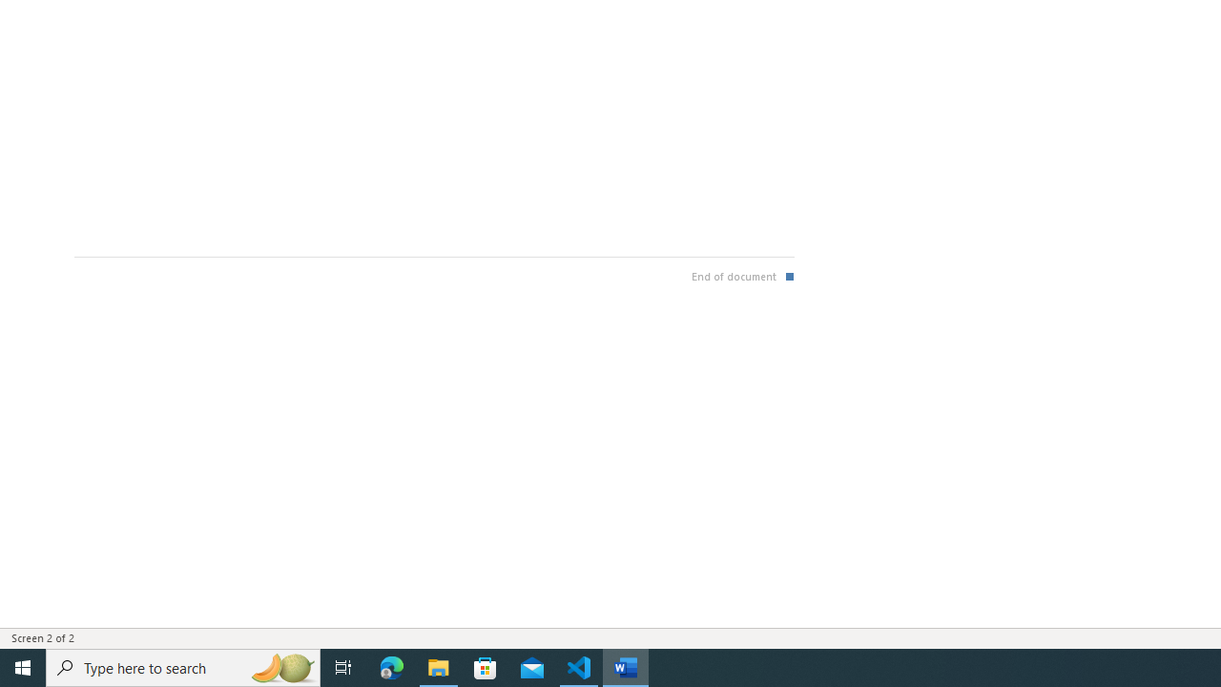 The image size is (1221, 687). I want to click on Page Number Screen 2 of 2 , so click(50, 637).